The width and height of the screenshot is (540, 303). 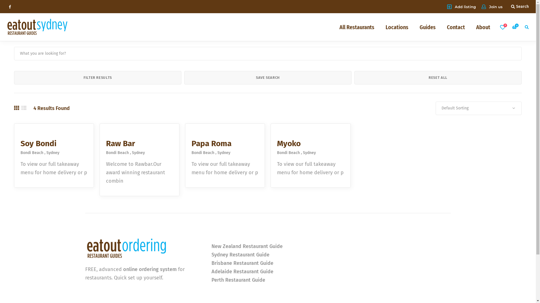 What do you see at coordinates (289, 144) in the screenshot?
I see `Myoko` at bounding box center [289, 144].